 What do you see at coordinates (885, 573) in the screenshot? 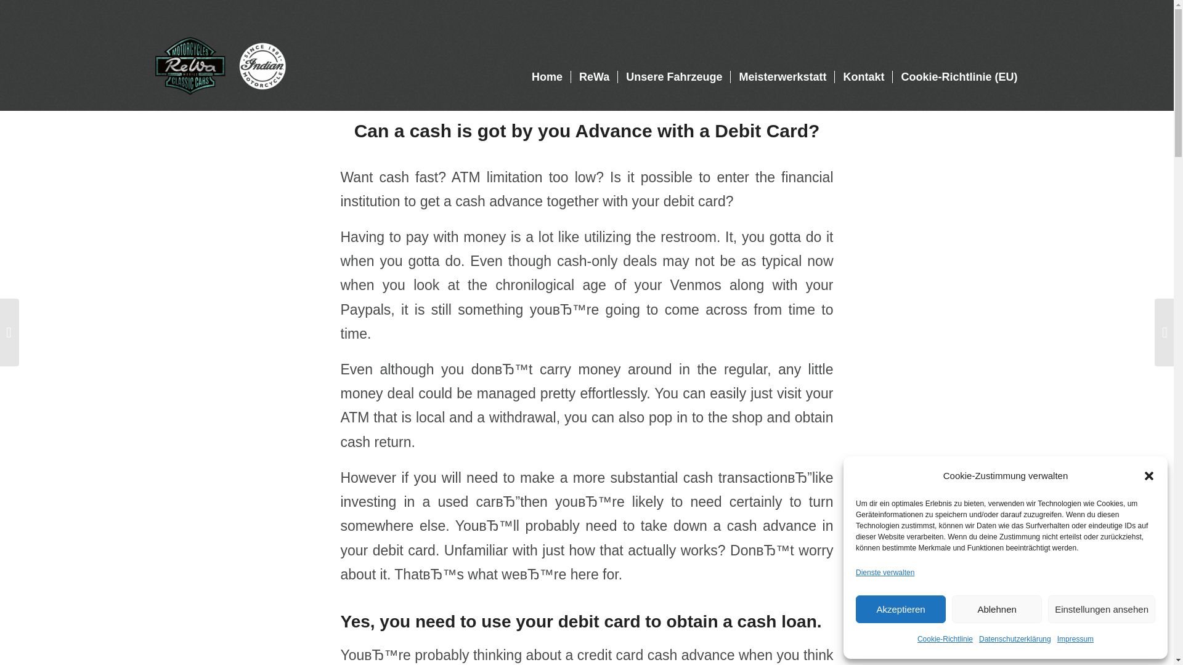
I see `Dienste verwalten` at bounding box center [885, 573].